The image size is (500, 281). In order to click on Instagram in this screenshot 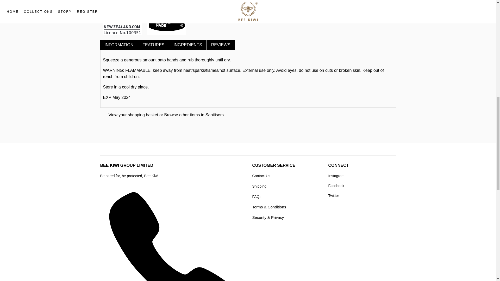, I will do `click(336, 176)`.